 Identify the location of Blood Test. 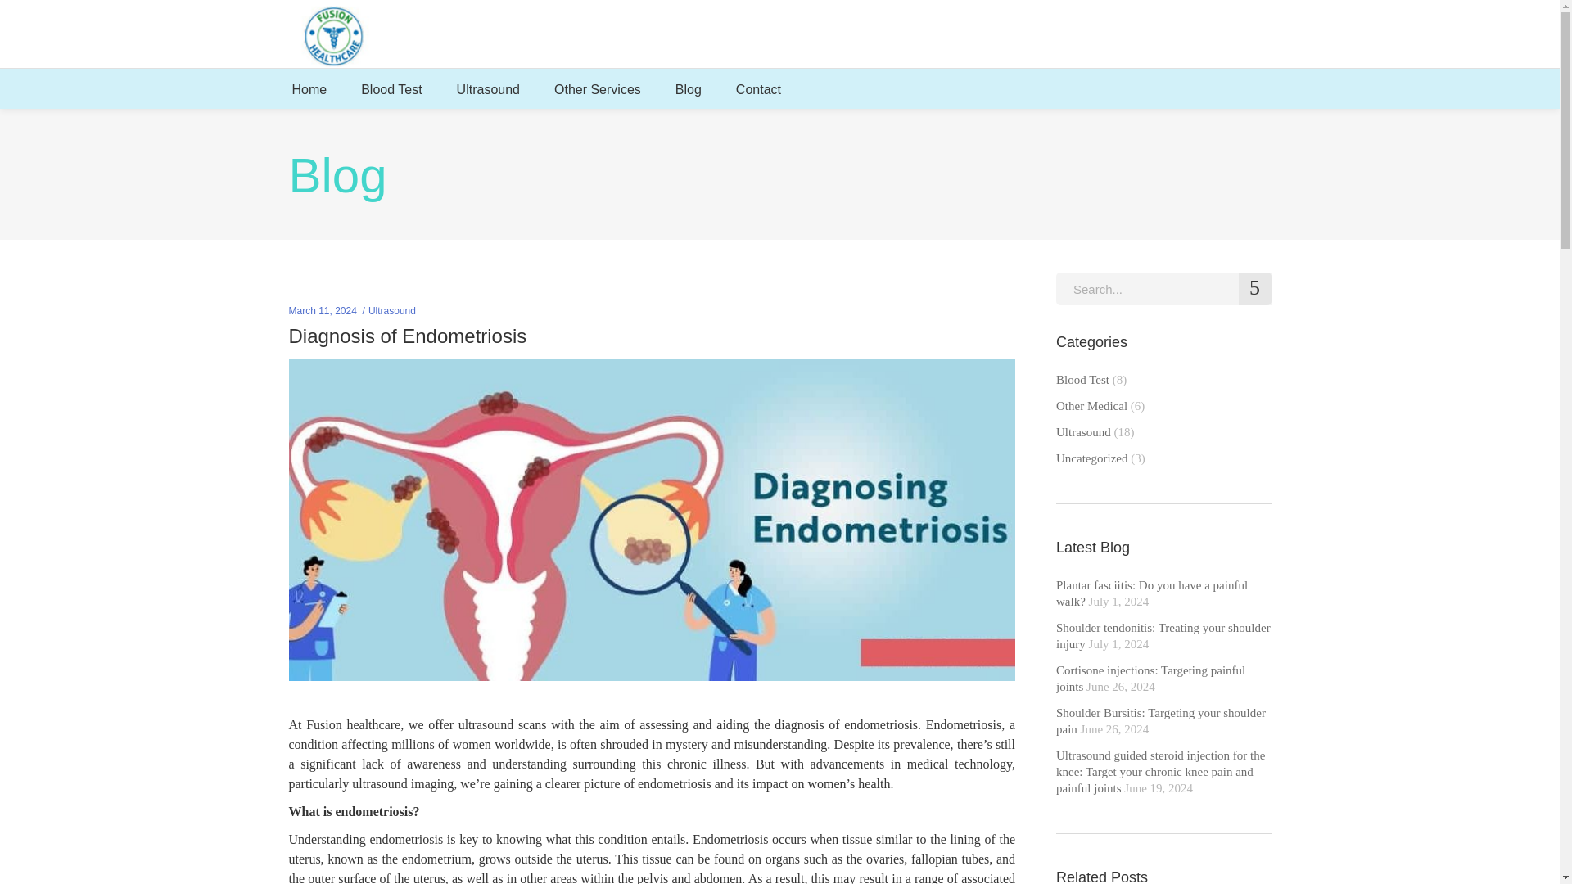
(391, 88).